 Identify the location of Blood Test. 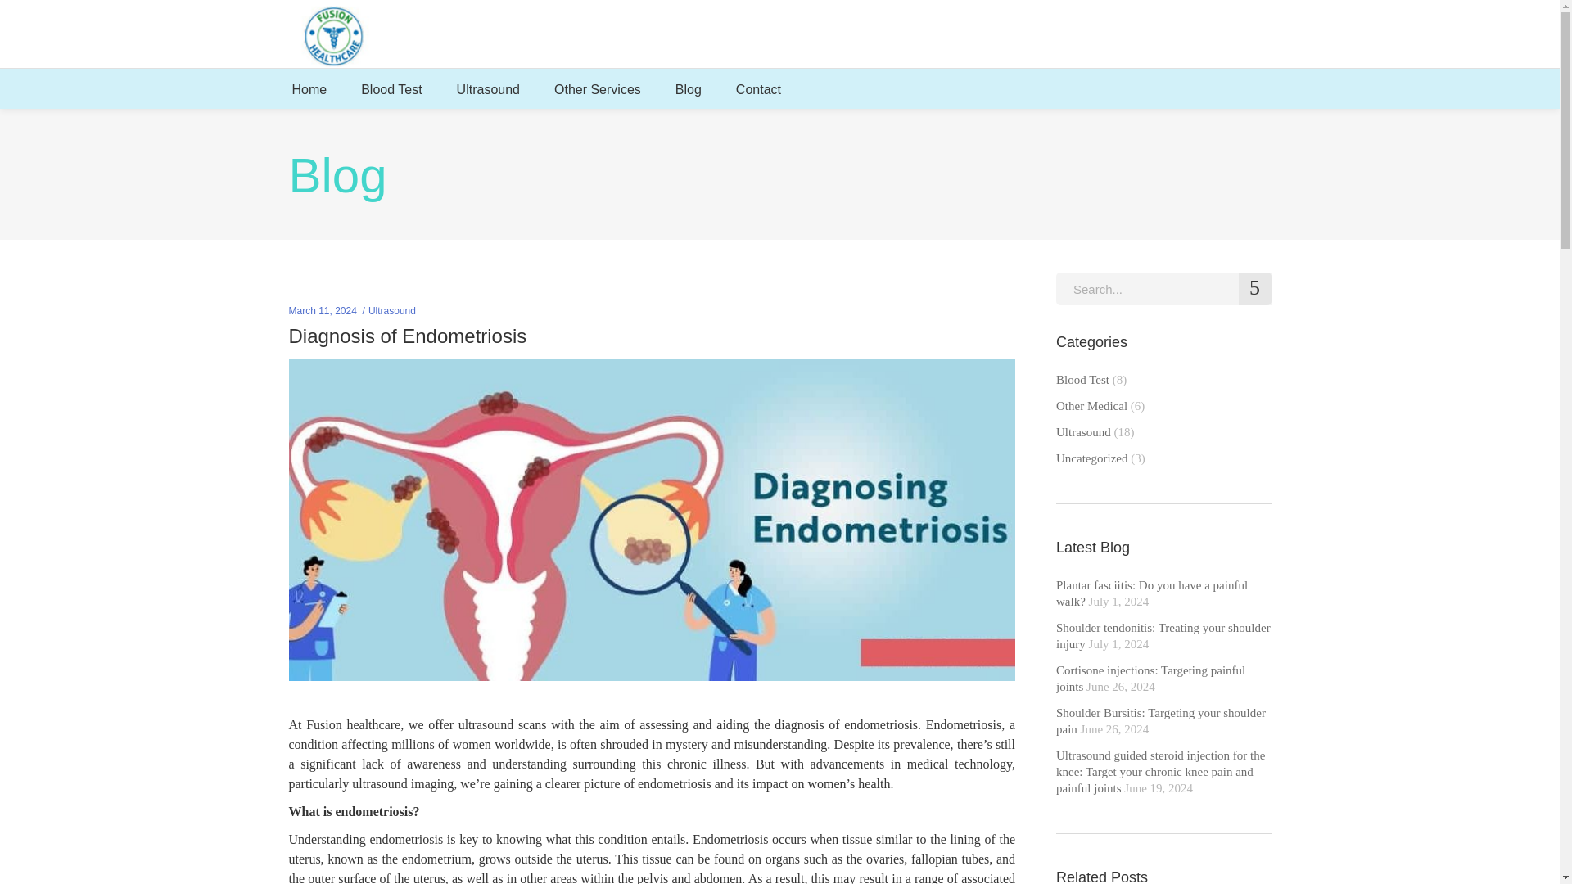
(391, 88).